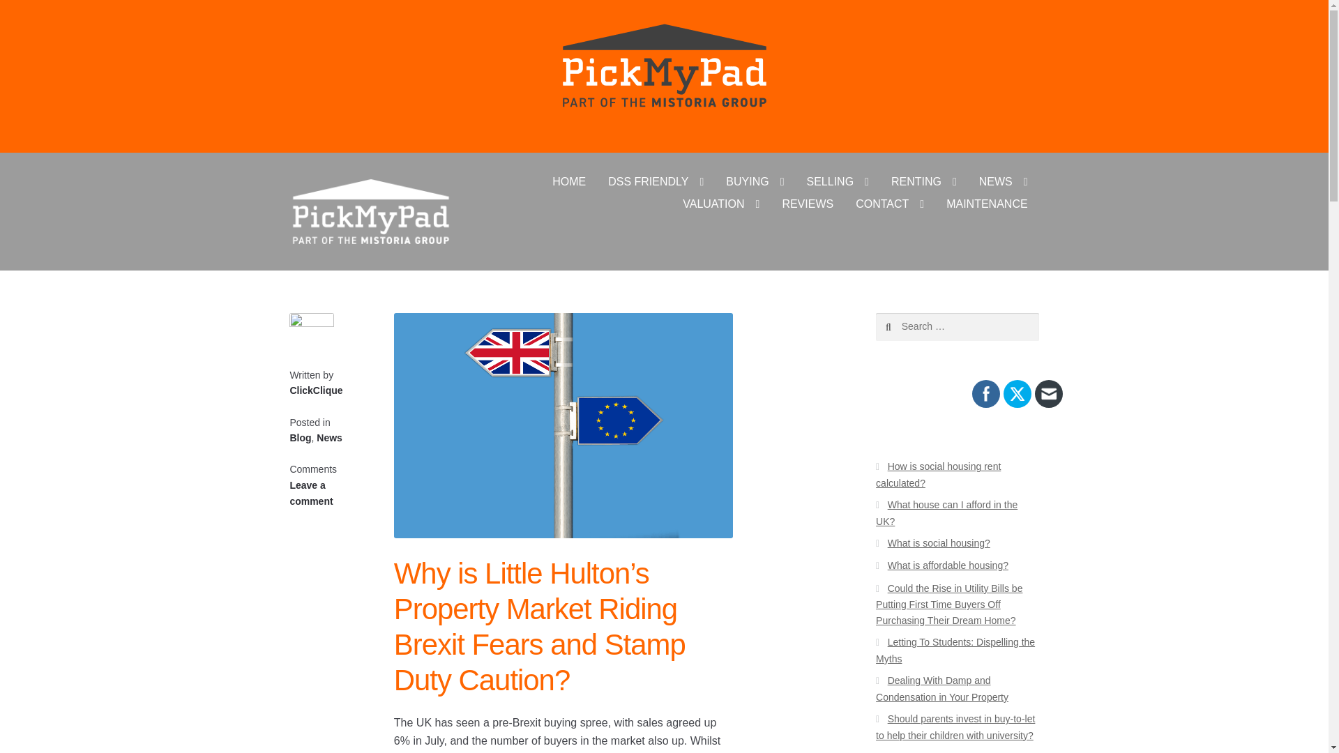  Describe the element at coordinates (721, 204) in the screenshot. I see `VALUATION` at that location.